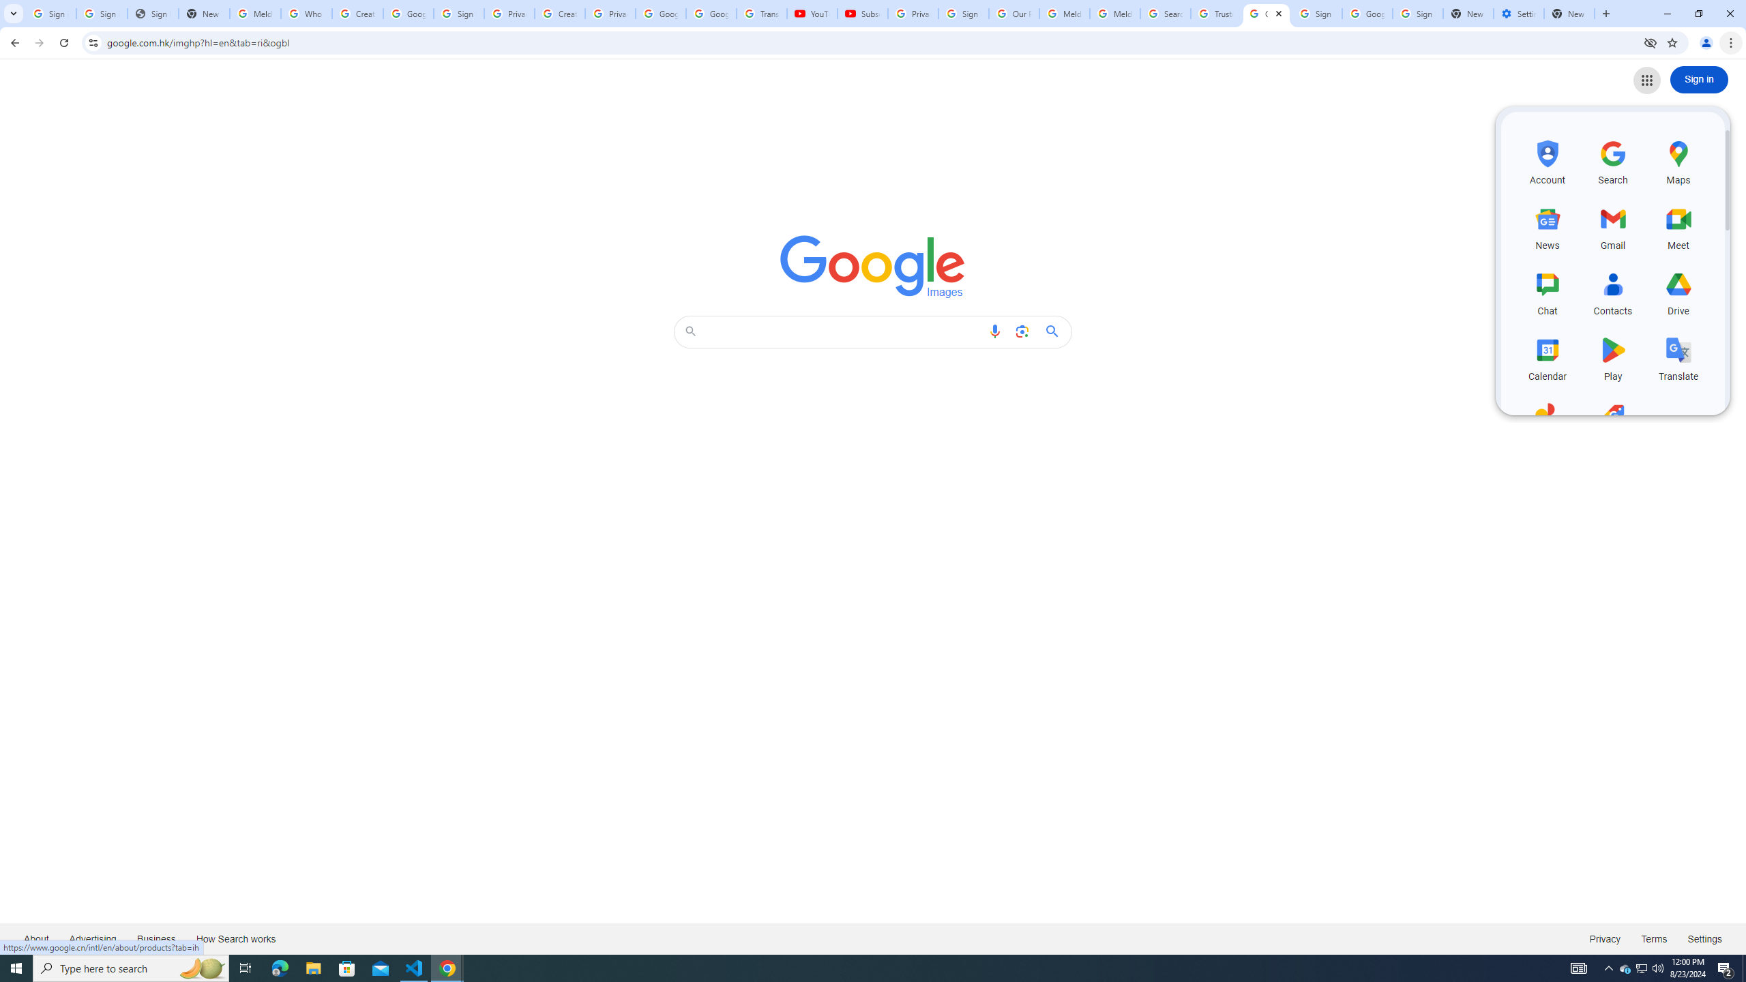  I want to click on Sign in - Google Accounts, so click(459, 14).